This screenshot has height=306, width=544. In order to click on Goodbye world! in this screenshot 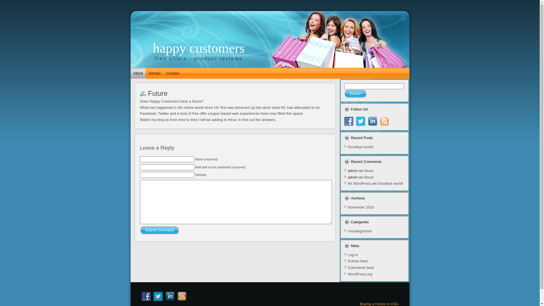, I will do `click(361, 147)`.